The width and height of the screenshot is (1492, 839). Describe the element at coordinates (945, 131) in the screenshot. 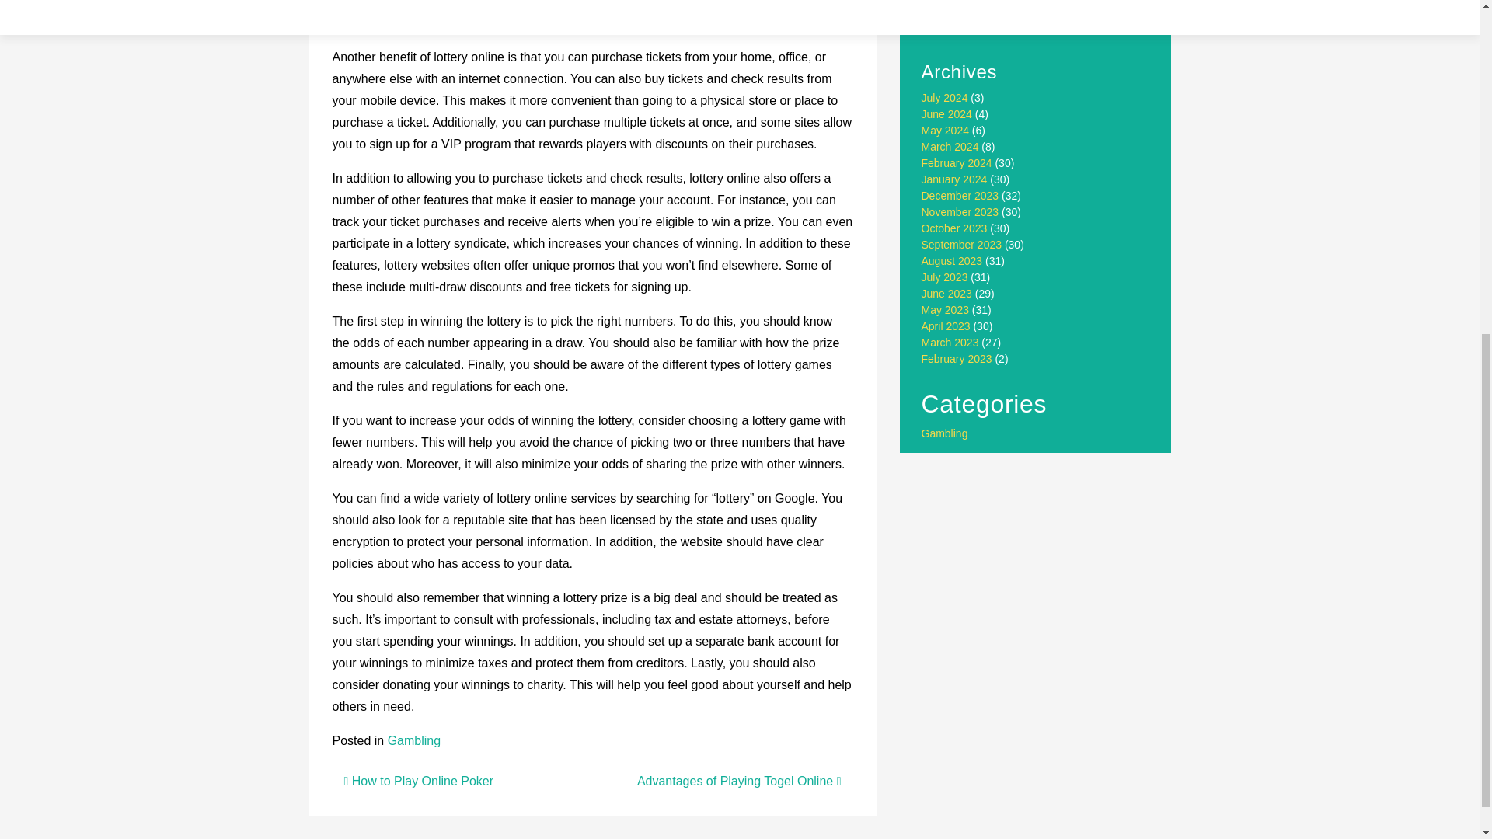

I see `May 2024` at that location.